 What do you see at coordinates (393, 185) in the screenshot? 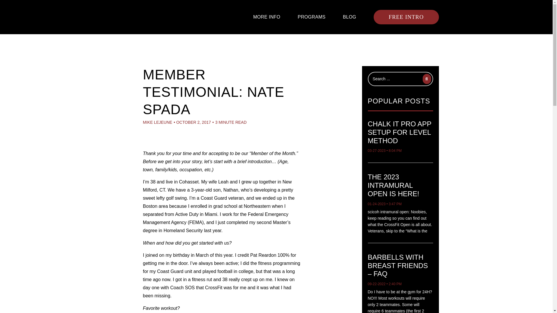
I see `THE 2023 INTRAMURAL OPEN IS HERE!` at bounding box center [393, 185].